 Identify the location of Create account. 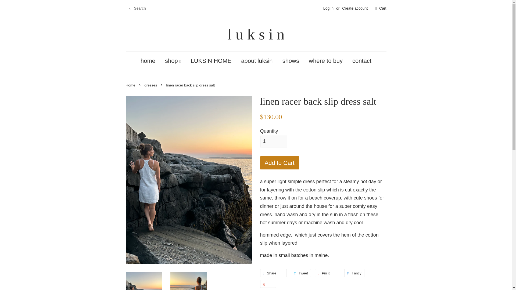
(355, 8).